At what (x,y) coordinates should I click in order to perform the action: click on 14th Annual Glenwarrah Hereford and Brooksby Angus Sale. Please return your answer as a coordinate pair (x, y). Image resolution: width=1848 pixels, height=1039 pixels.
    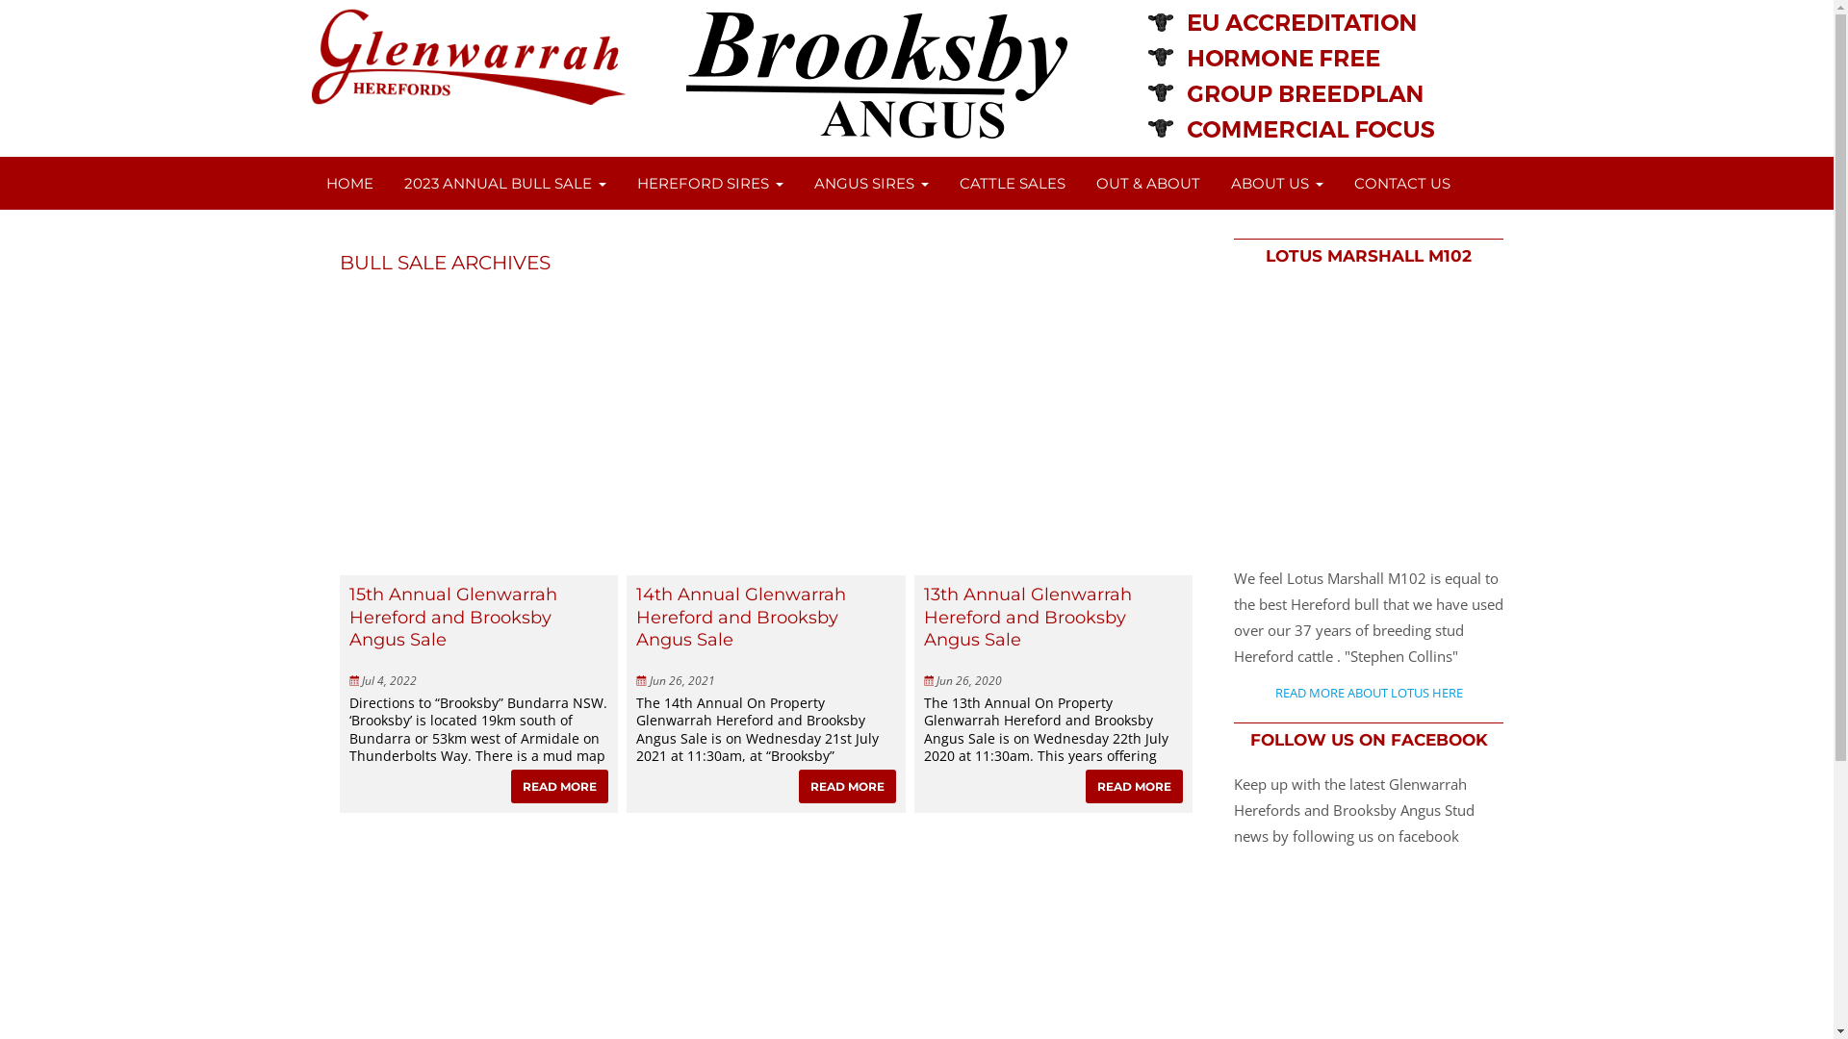
    Looking at the image, I should click on (766, 619).